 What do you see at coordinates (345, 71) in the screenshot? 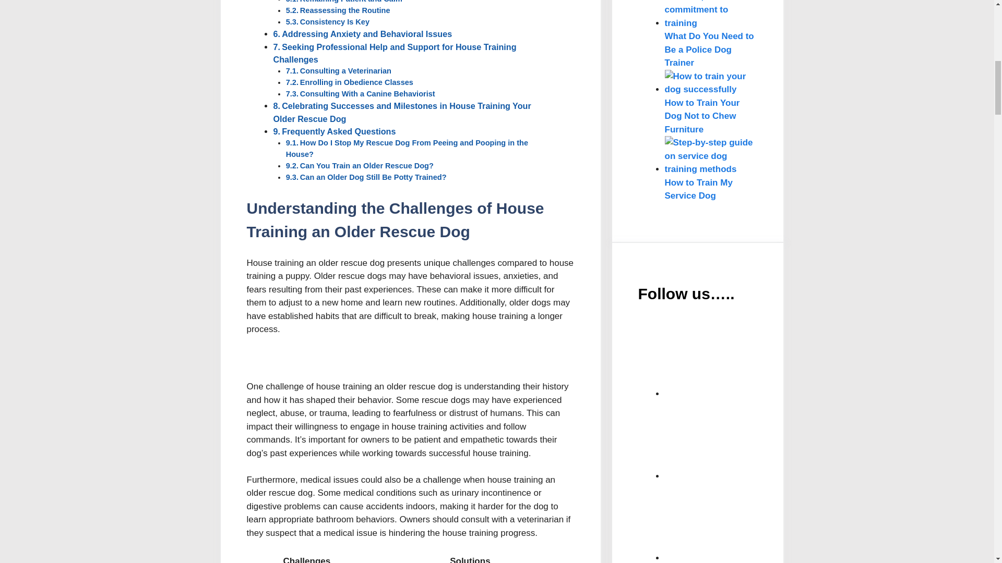
I see `Consulting a Veterinarian` at bounding box center [345, 71].